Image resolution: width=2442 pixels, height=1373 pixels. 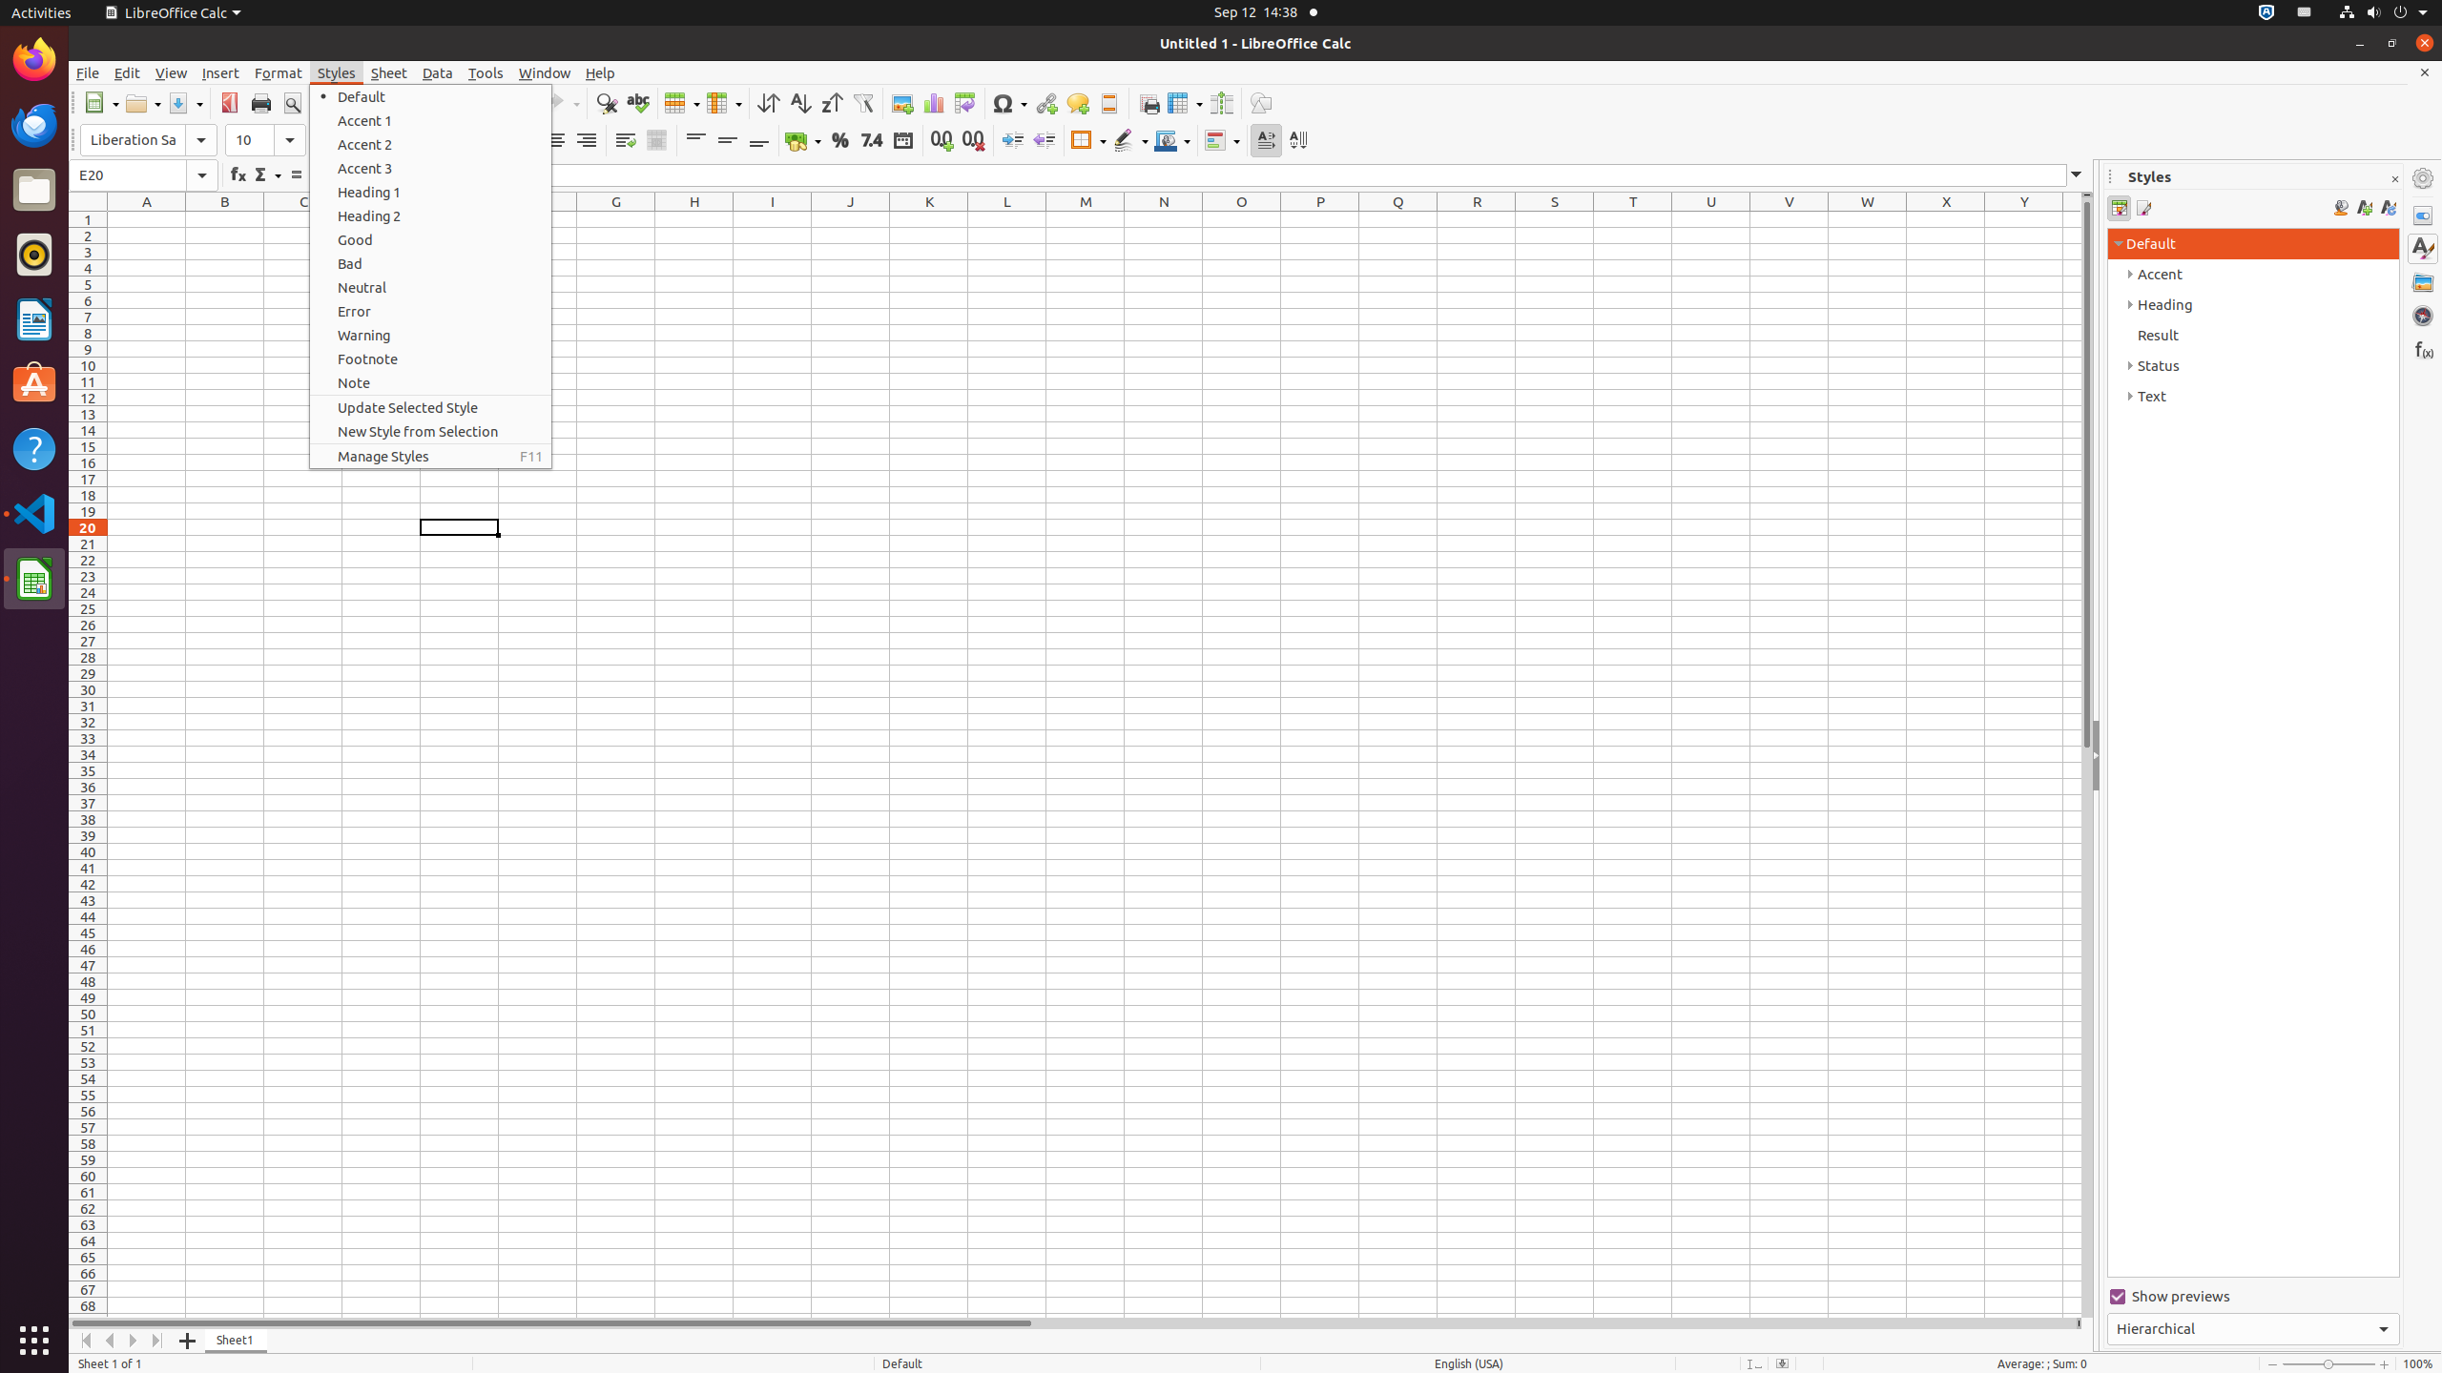 What do you see at coordinates (1086, 219) in the screenshot?
I see `M1` at bounding box center [1086, 219].